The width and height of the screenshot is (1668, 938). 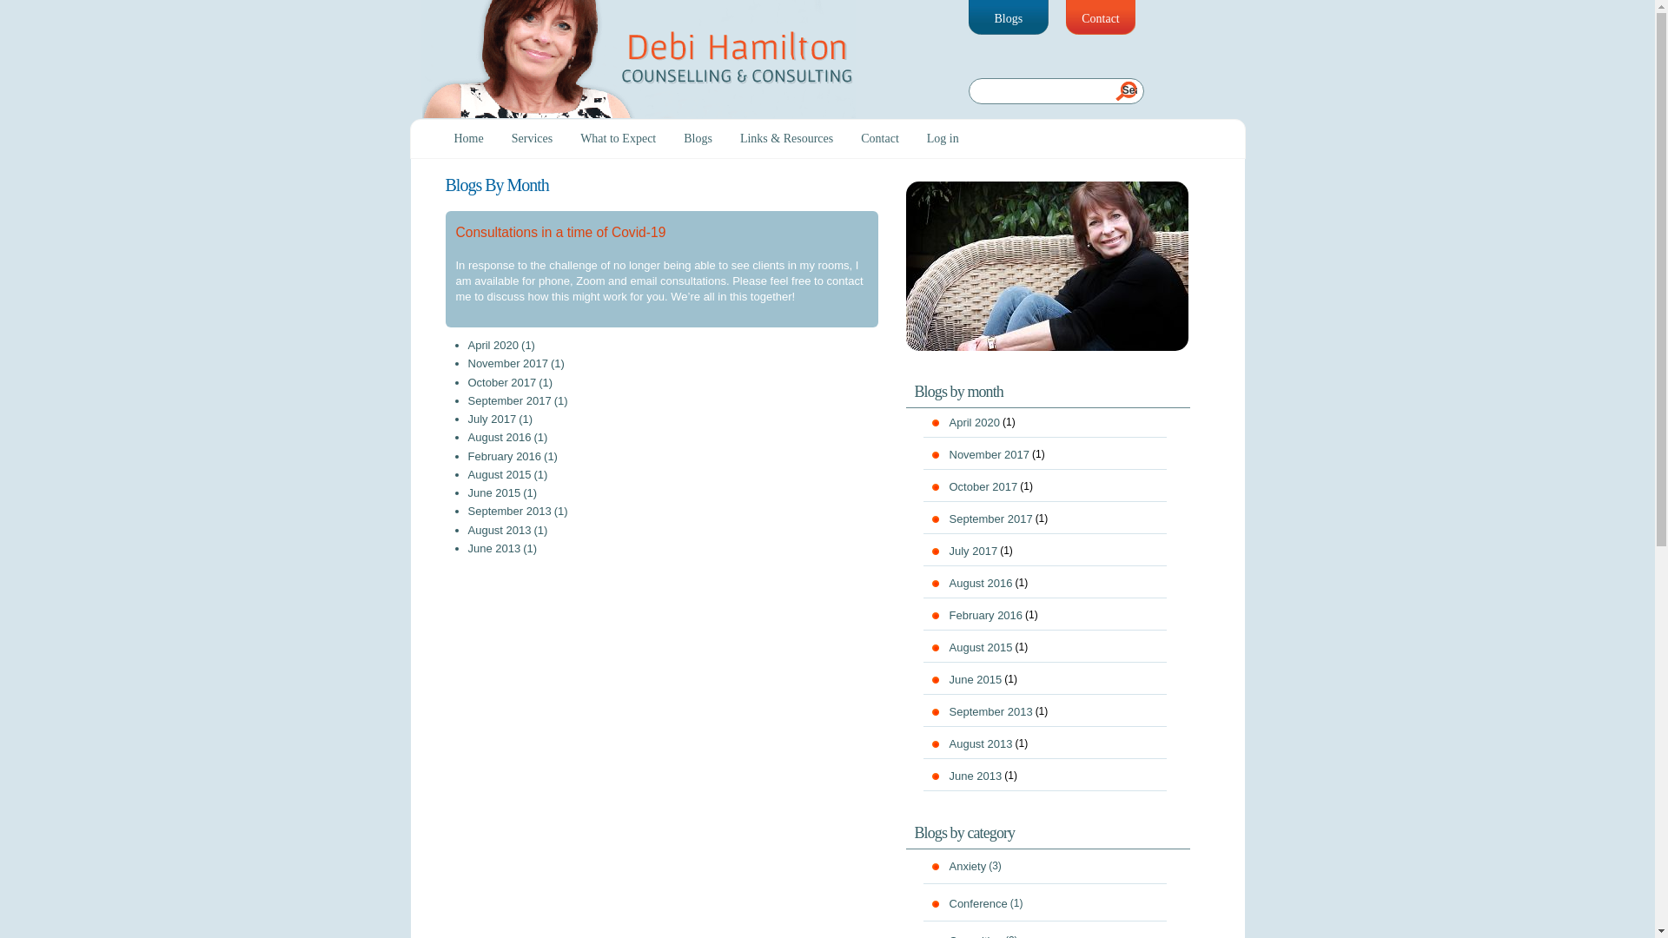 I want to click on April 2020, so click(x=976, y=422).